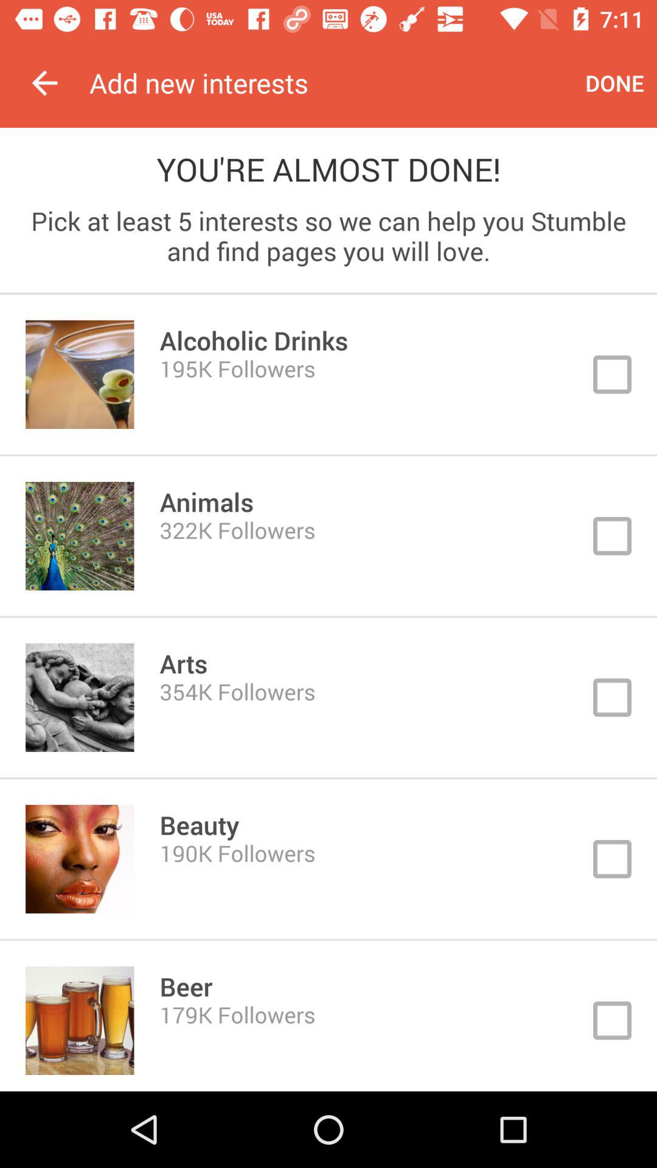 The height and width of the screenshot is (1168, 657). Describe the element at coordinates (328, 697) in the screenshot. I see `selects arts page as a page you like` at that location.